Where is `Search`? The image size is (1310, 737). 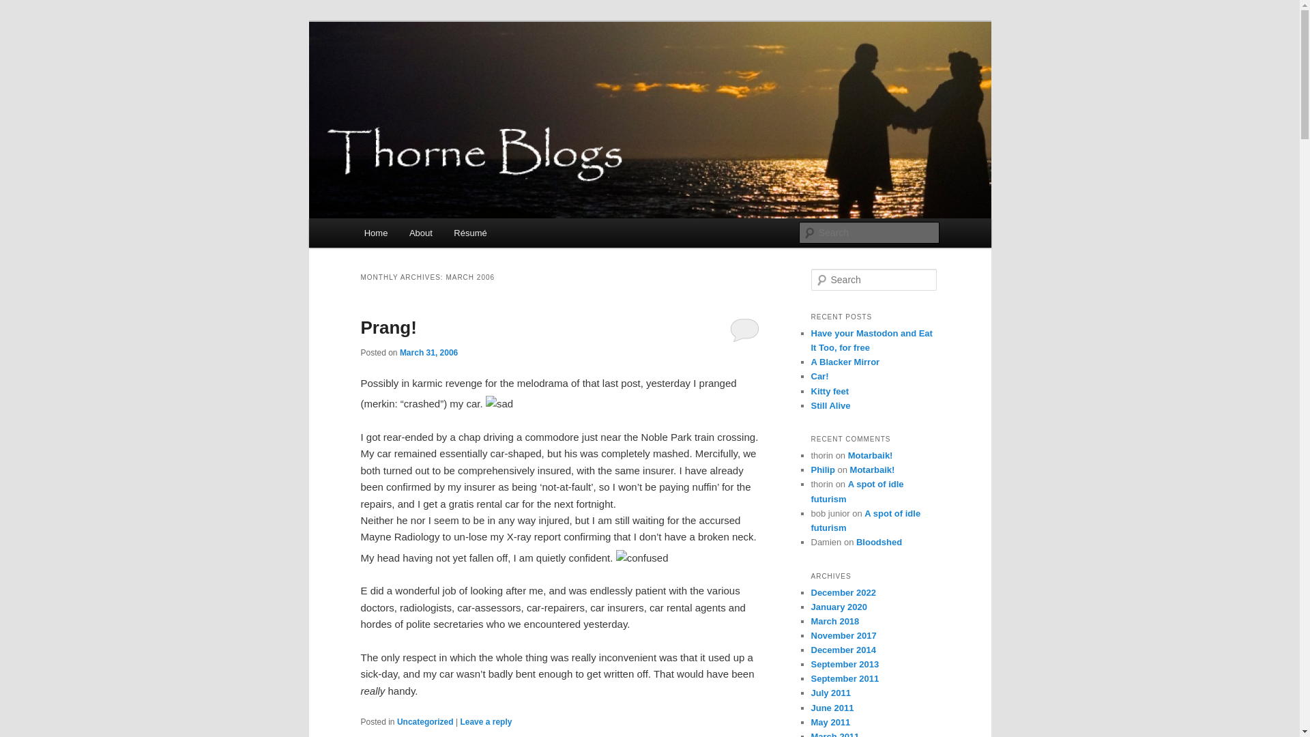 Search is located at coordinates (19, 10).